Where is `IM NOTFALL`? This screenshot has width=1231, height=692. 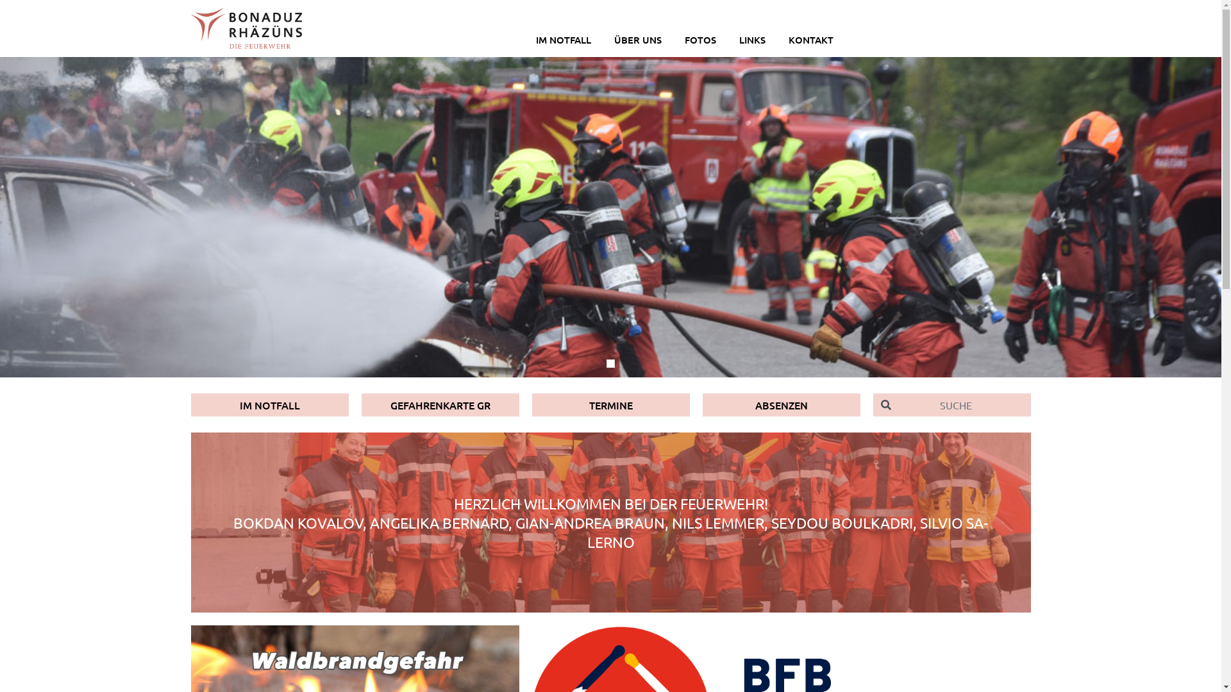 IM NOTFALL is located at coordinates (270, 405).